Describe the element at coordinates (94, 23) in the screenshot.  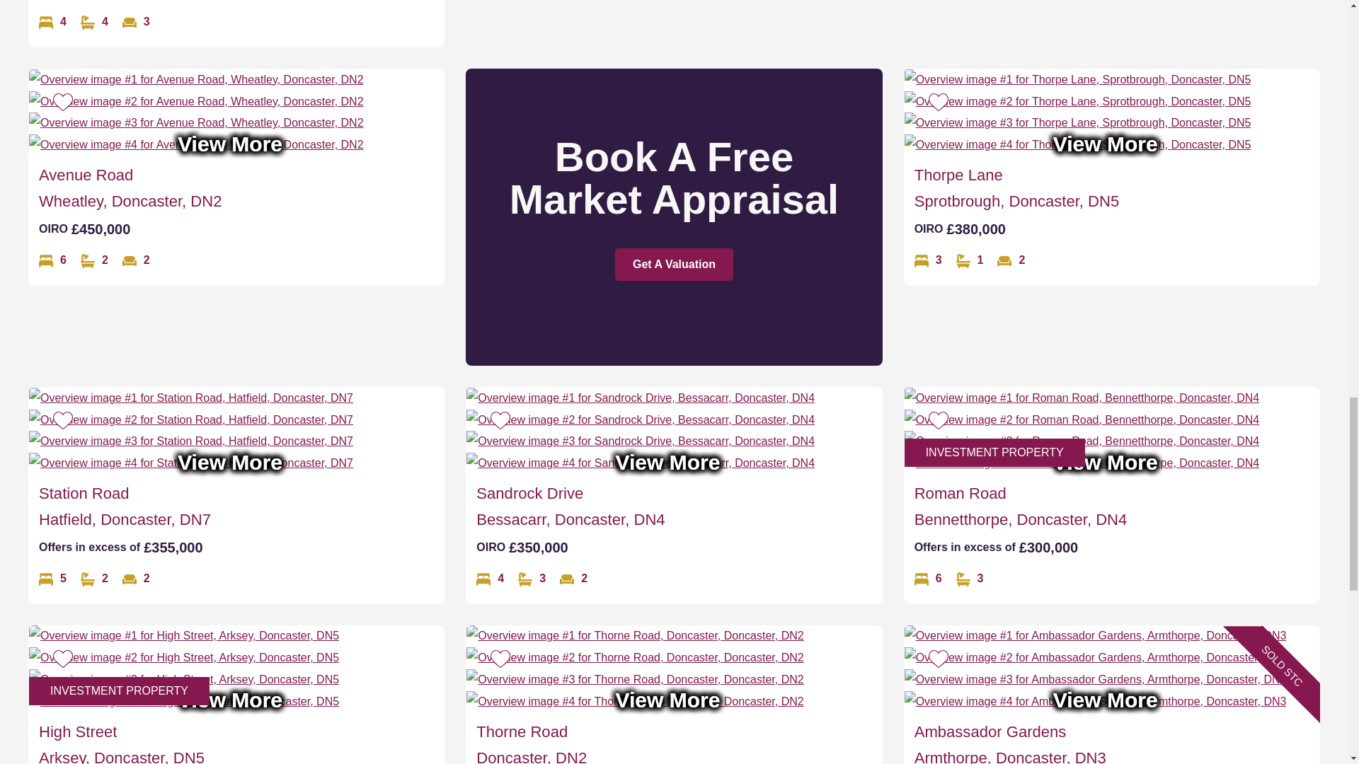
I see `Bathrooms` at that location.